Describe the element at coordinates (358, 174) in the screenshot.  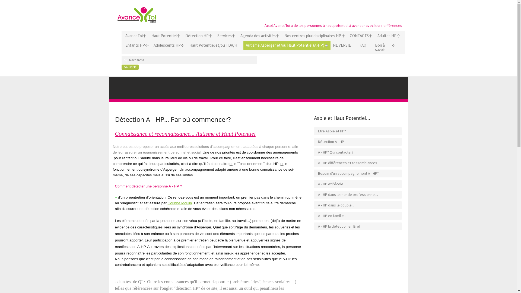
I see `Besoin d'un accompagnement A - HP?` at that location.